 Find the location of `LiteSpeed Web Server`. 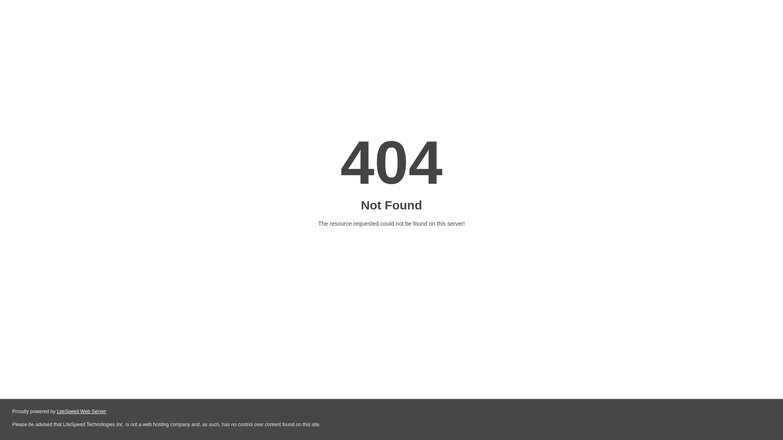

LiteSpeed Web Server is located at coordinates (82, 411).